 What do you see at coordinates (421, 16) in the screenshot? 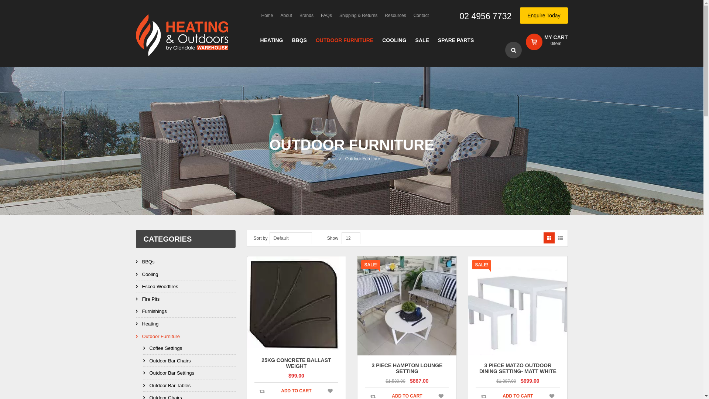
I see `Contact` at bounding box center [421, 16].